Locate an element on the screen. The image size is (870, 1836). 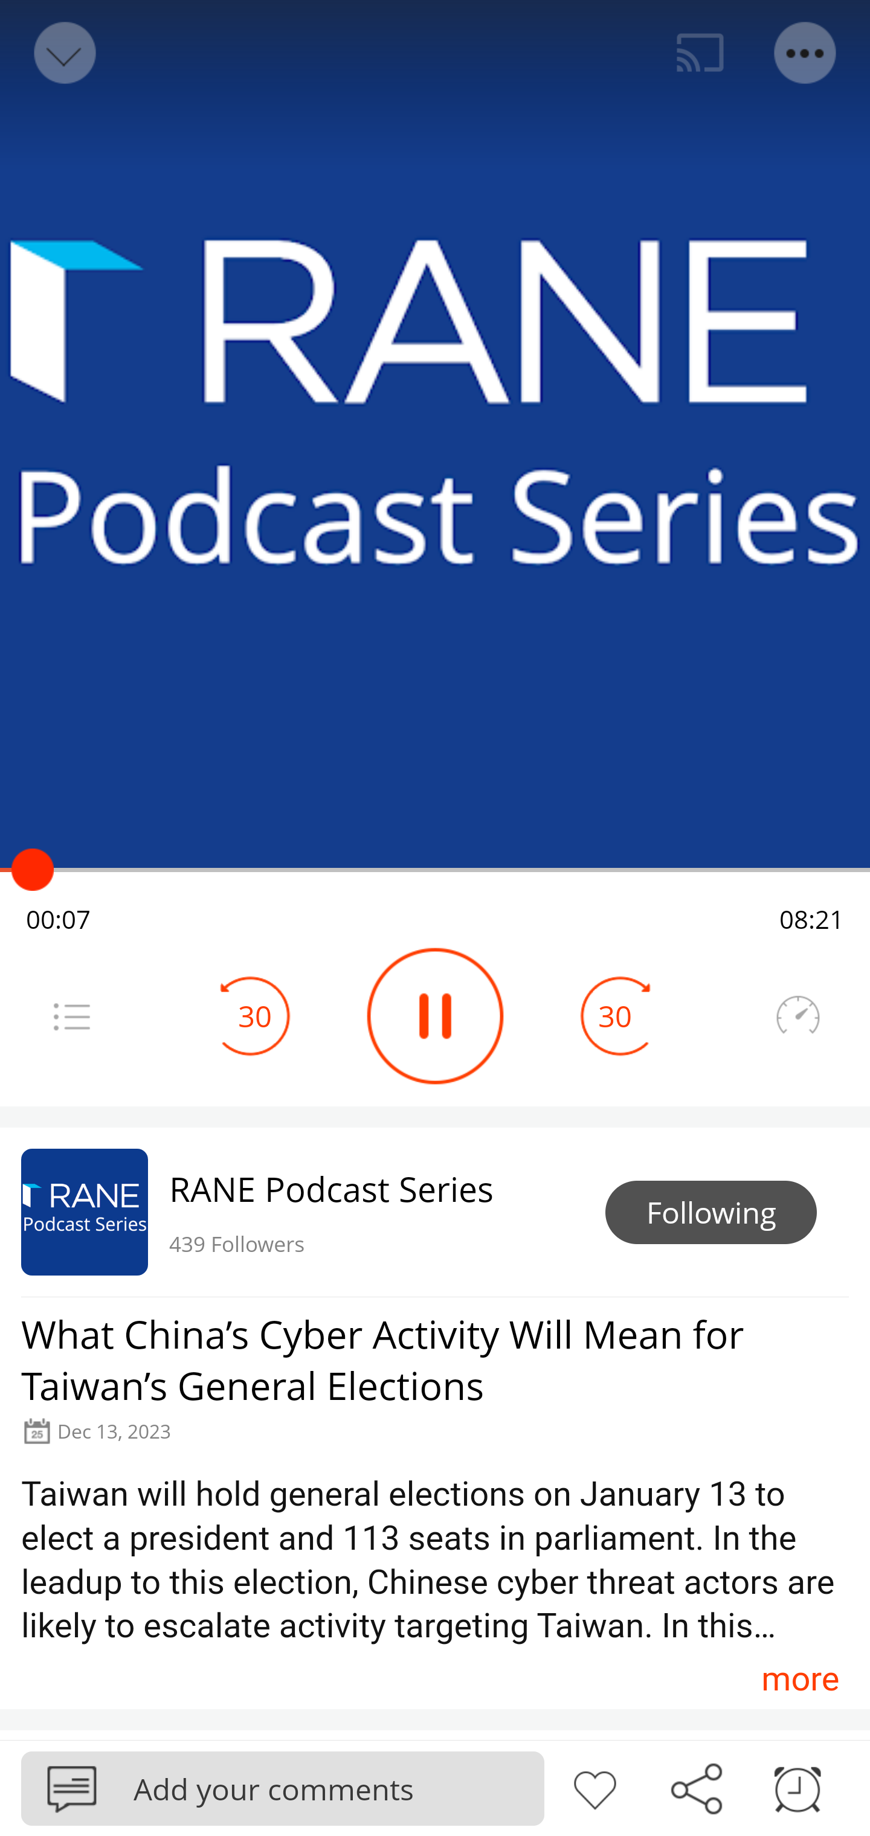
Play is located at coordinates (435, 1016).